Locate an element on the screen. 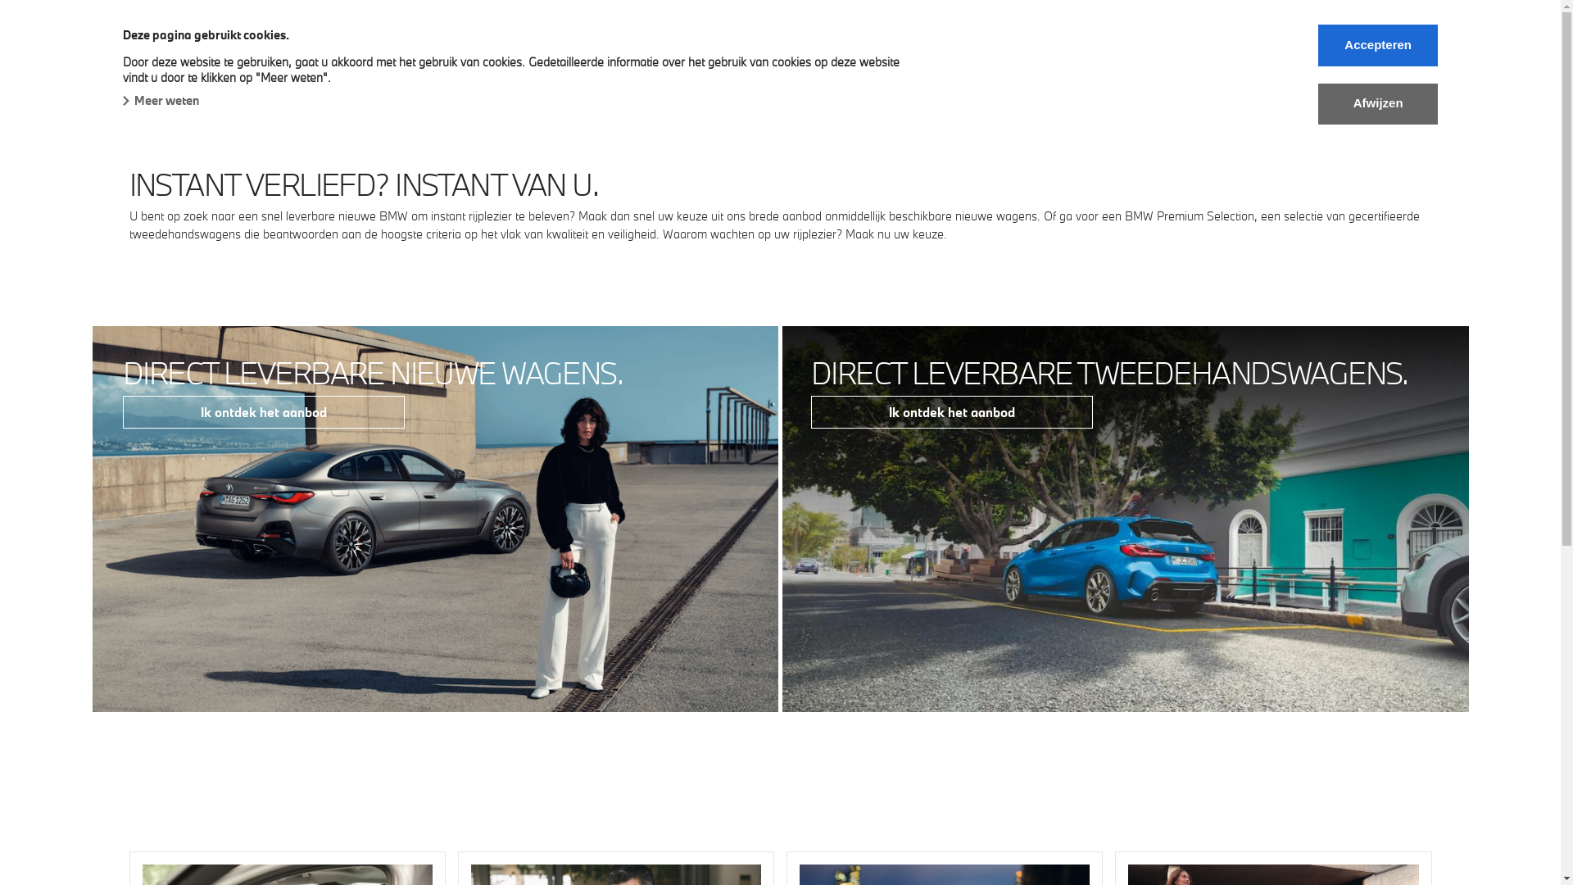 This screenshot has height=885, width=1573. Onze concessies is located at coordinates (832, 69).